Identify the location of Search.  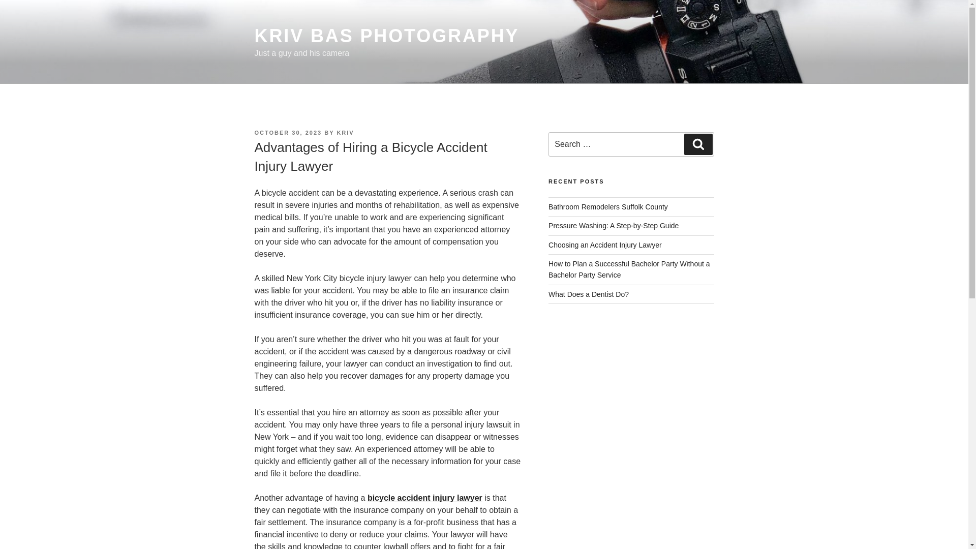
(698, 144).